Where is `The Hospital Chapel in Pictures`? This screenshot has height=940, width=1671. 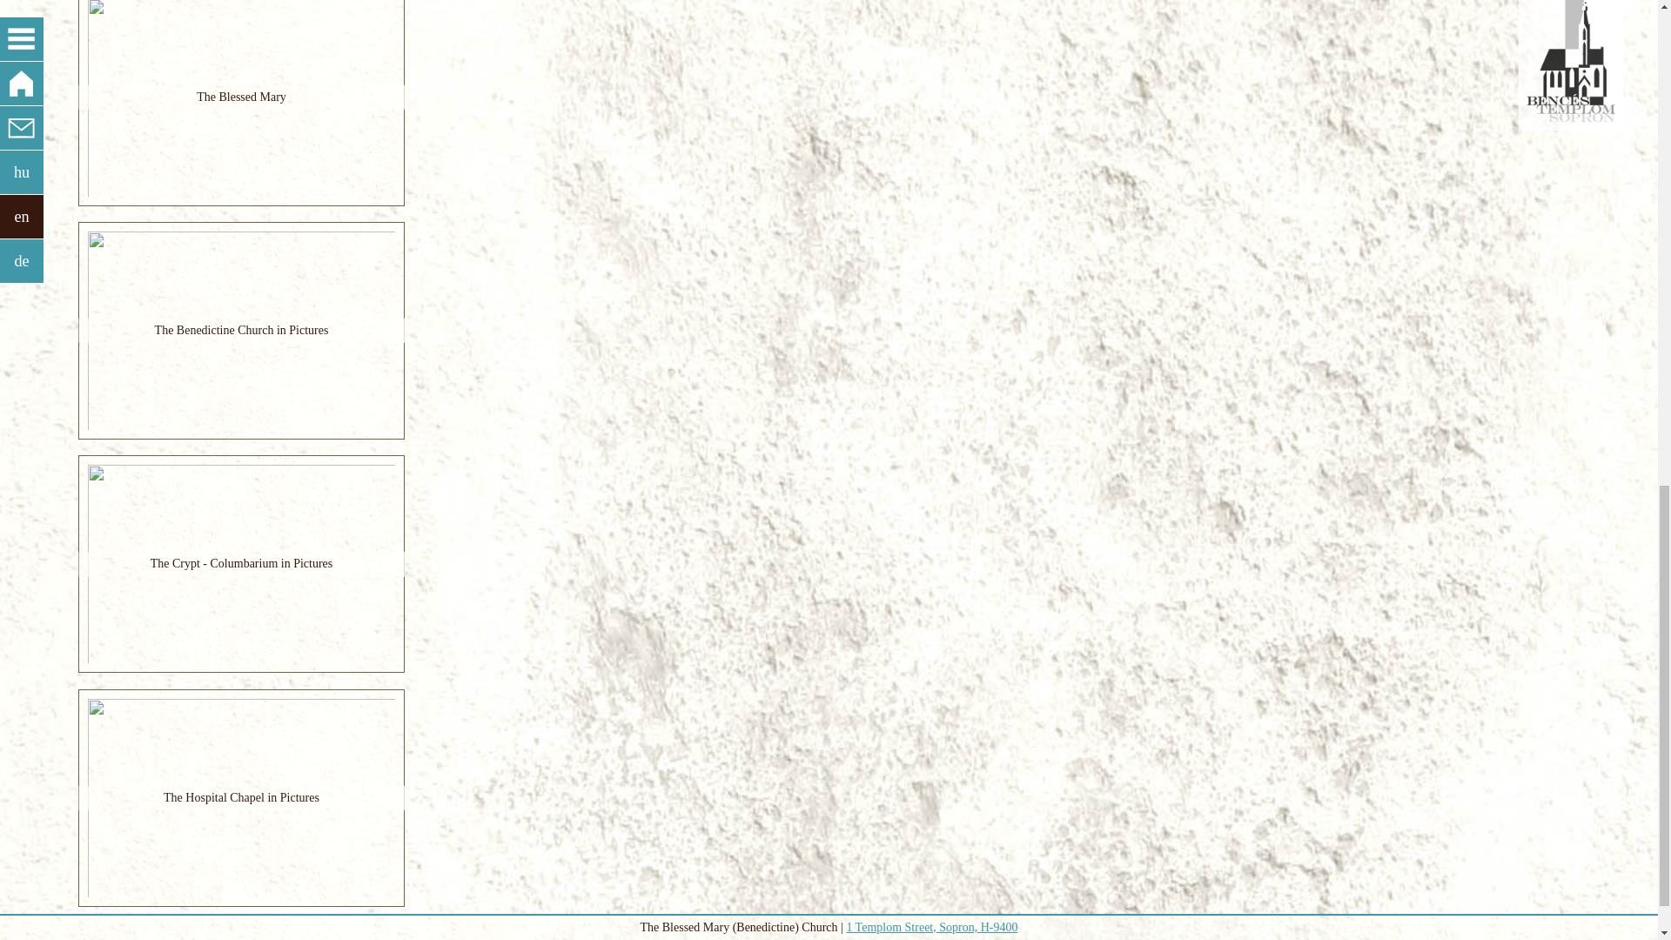
The Hospital Chapel in Pictures is located at coordinates (241, 797).